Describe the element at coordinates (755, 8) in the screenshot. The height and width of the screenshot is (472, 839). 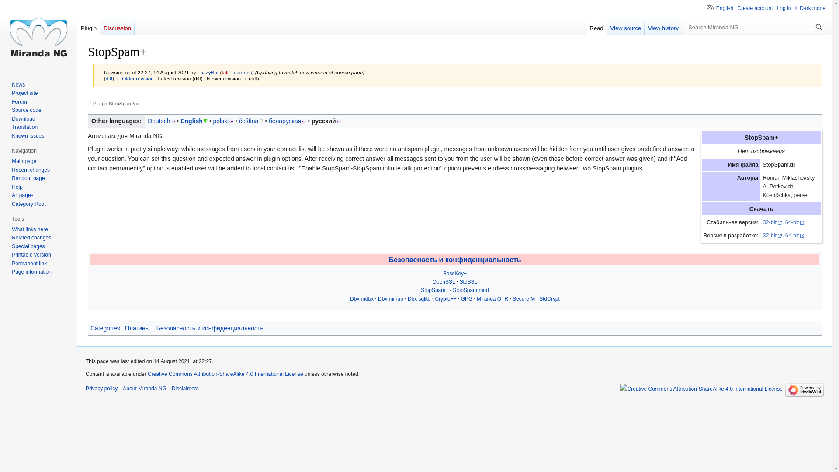
I see `Create account` at that location.